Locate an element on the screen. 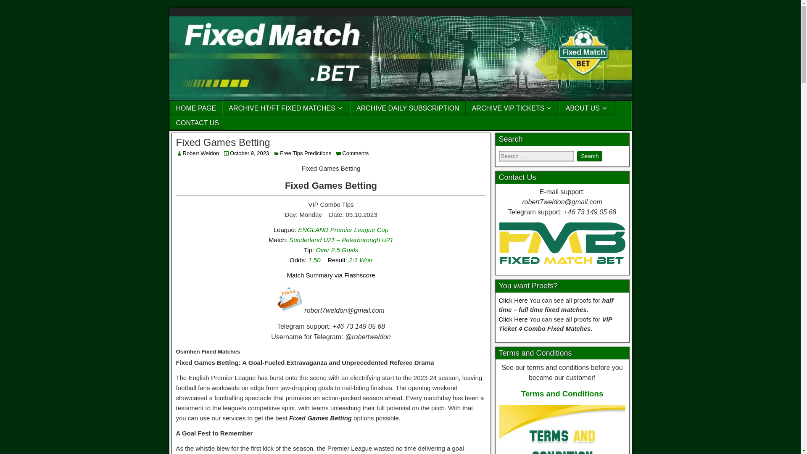 This screenshot has height=454, width=807. Click Here is located at coordinates (513, 319).